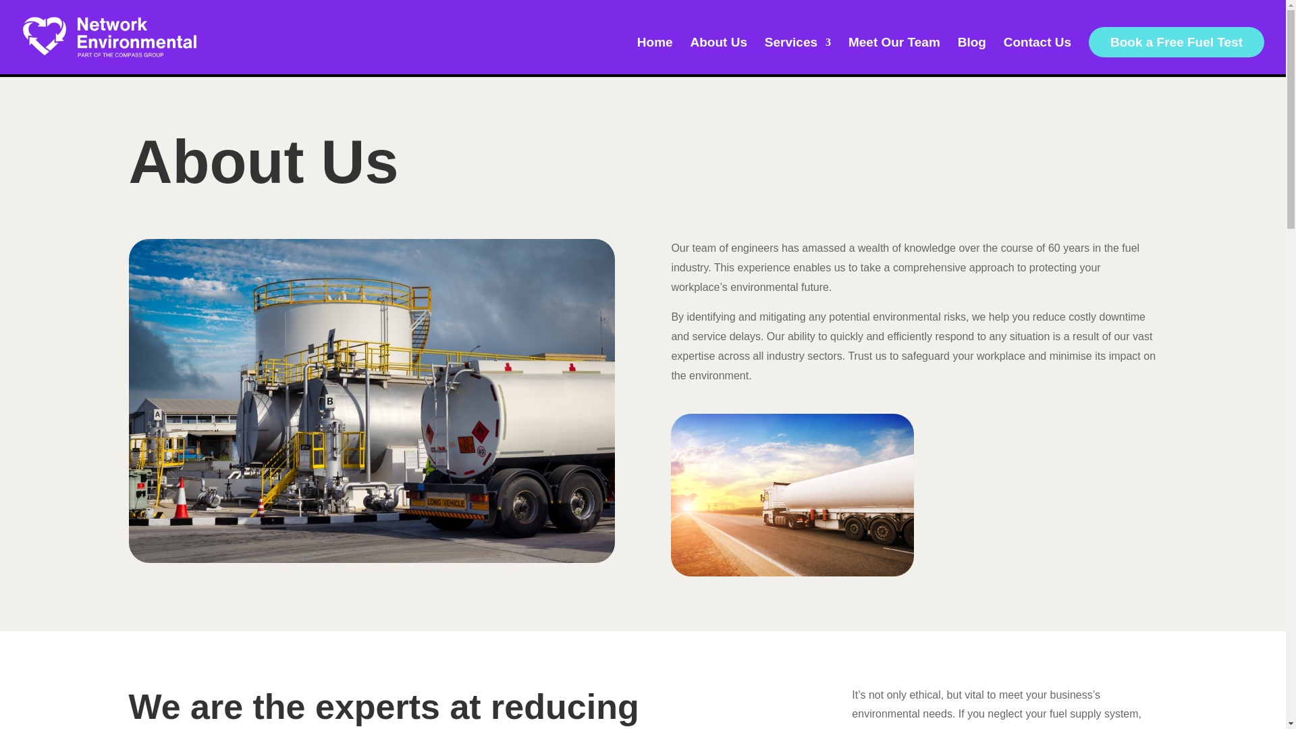 Image resolution: width=1296 pixels, height=729 pixels. Describe the element at coordinates (719, 56) in the screenshot. I see `About Us` at that location.